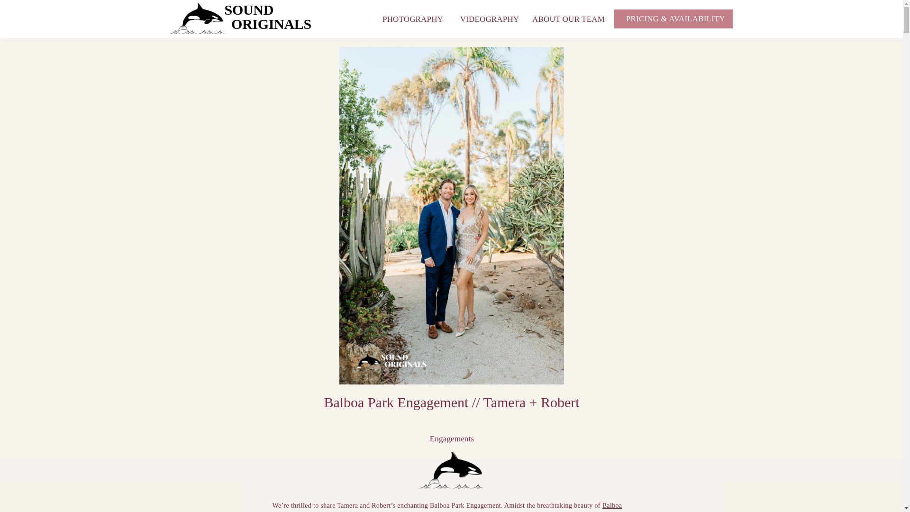  What do you see at coordinates (569, 18) in the screenshot?
I see `ABOUT OUR TEAM` at bounding box center [569, 18].